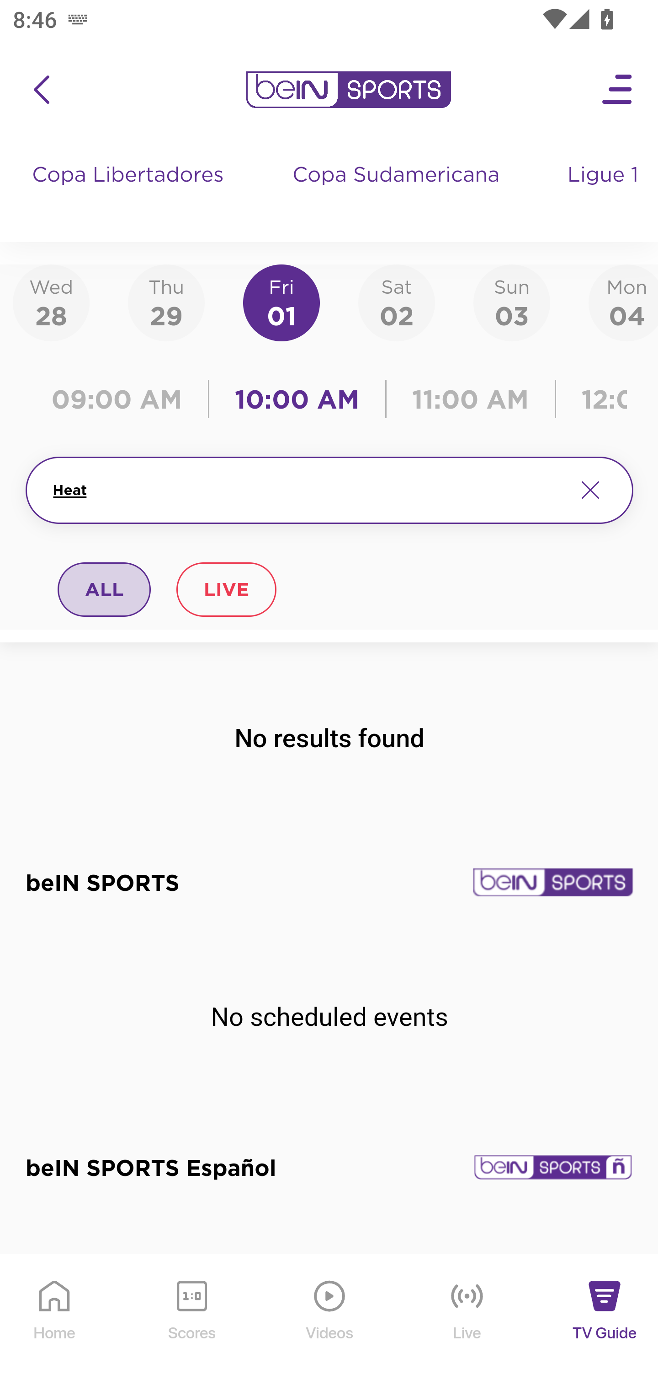 Image resolution: width=658 pixels, height=1391 pixels. Describe the element at coordinates (297, 399) in the screenshot. I see `10:00 AM` at that location.